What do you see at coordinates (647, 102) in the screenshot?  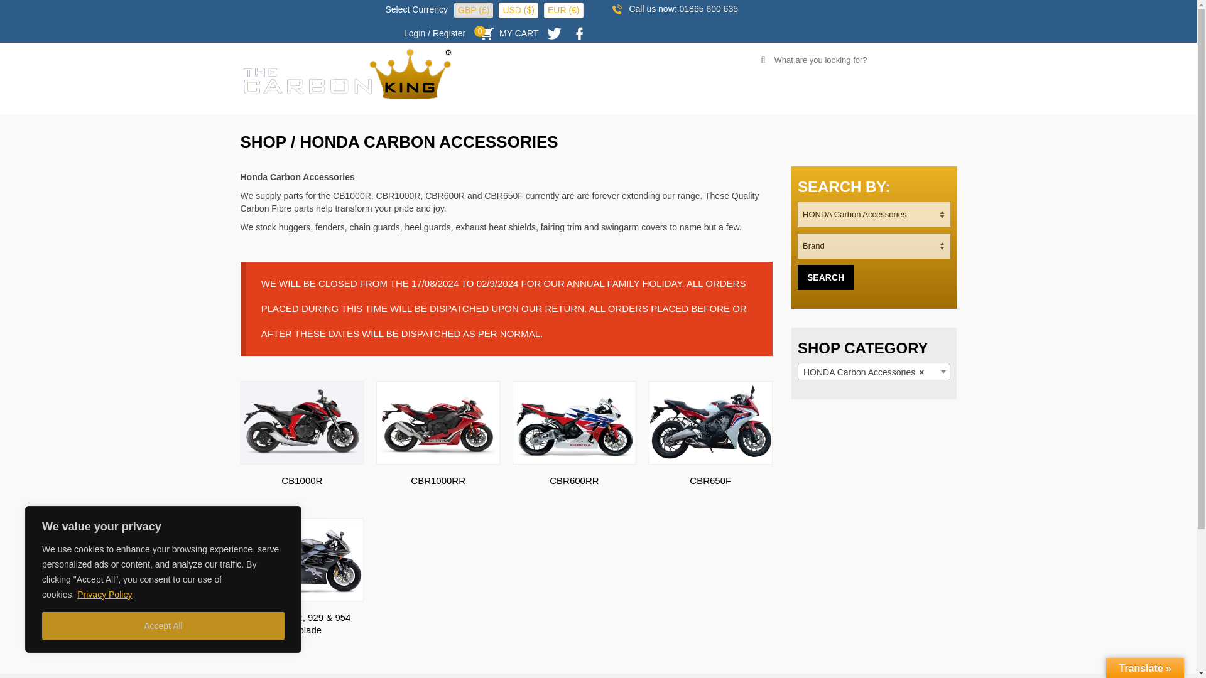 I see `ABOUT US` at bounding box center [647, 102].